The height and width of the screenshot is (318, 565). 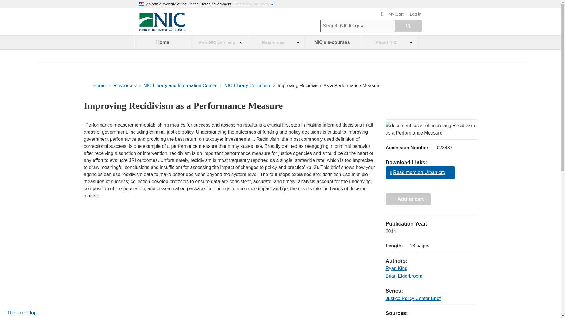 What do you see at coordinates (162, 29) in the screenshot?
I see `Clicking on this link will take you to the N.I.C. home page` at bounding box center [162, 29].